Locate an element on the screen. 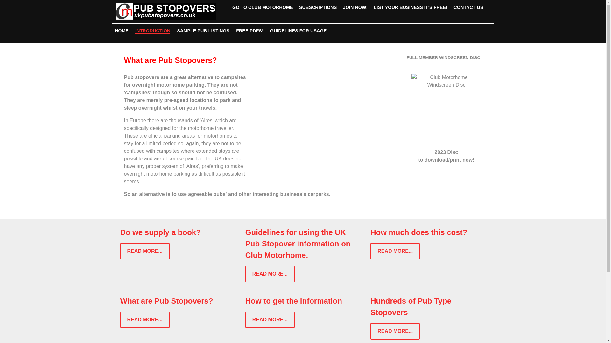  How much does this cost? is located at coordinates (419, 232).